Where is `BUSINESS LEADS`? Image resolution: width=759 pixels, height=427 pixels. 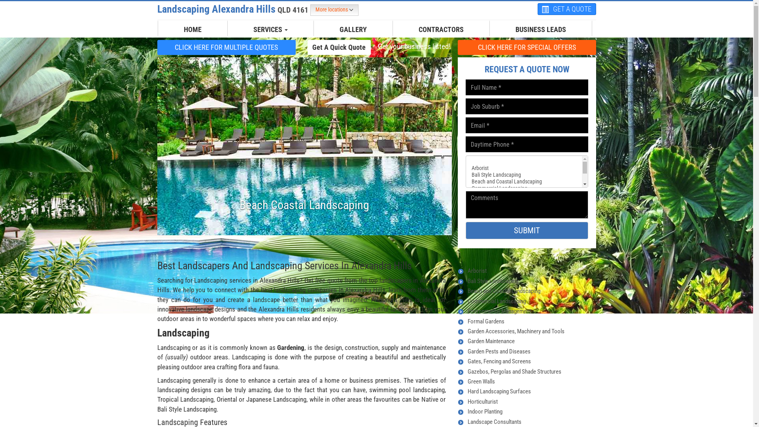 BUSINESS LEADS is located at coordinates (540, 30).